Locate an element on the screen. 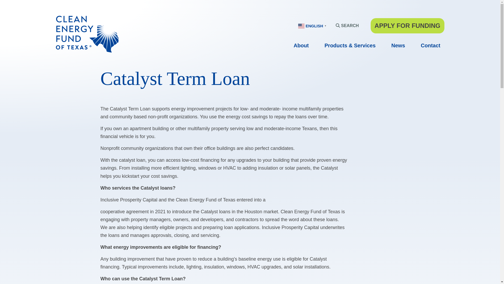 The image size is (504, 284). SEARCH is located at coordinates (347, 26).